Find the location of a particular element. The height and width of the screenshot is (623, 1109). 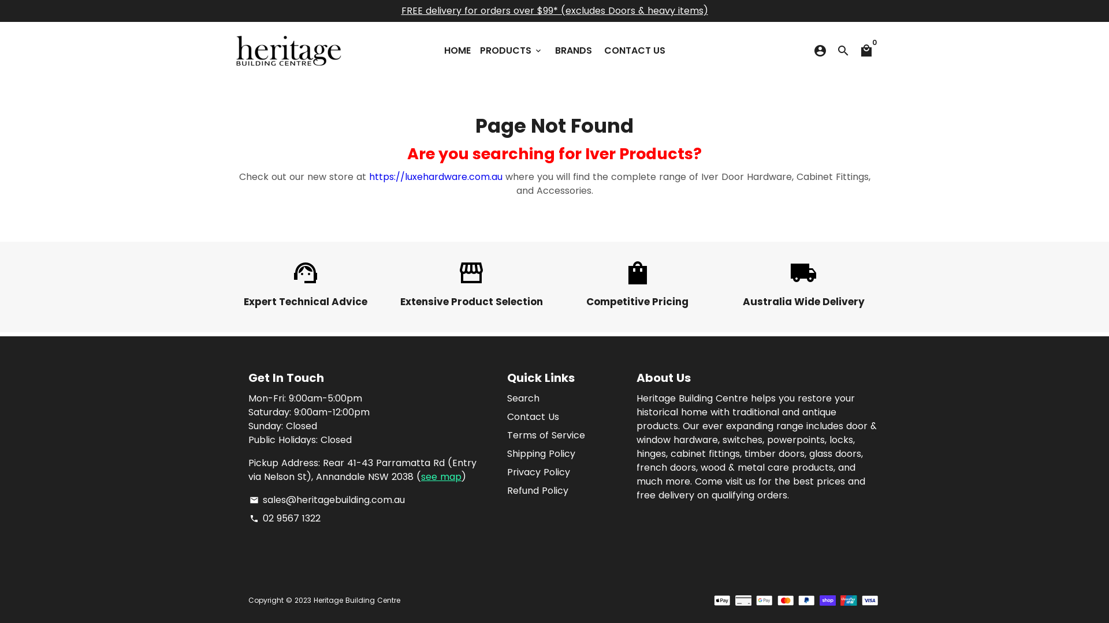

Refund Policy is located at coordinates (537, 491).